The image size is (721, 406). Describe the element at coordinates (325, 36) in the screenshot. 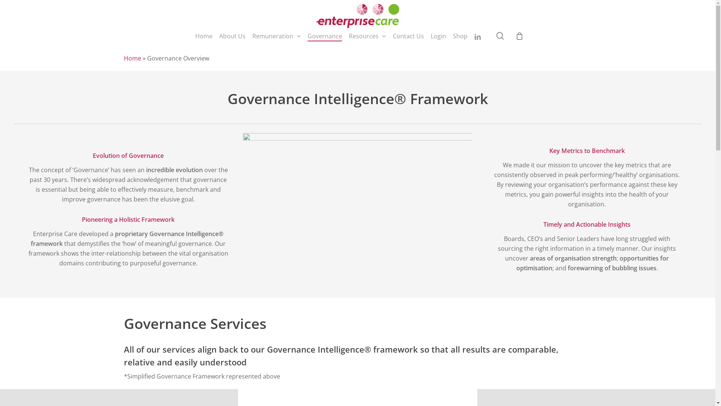

I see `Governance` at that location.